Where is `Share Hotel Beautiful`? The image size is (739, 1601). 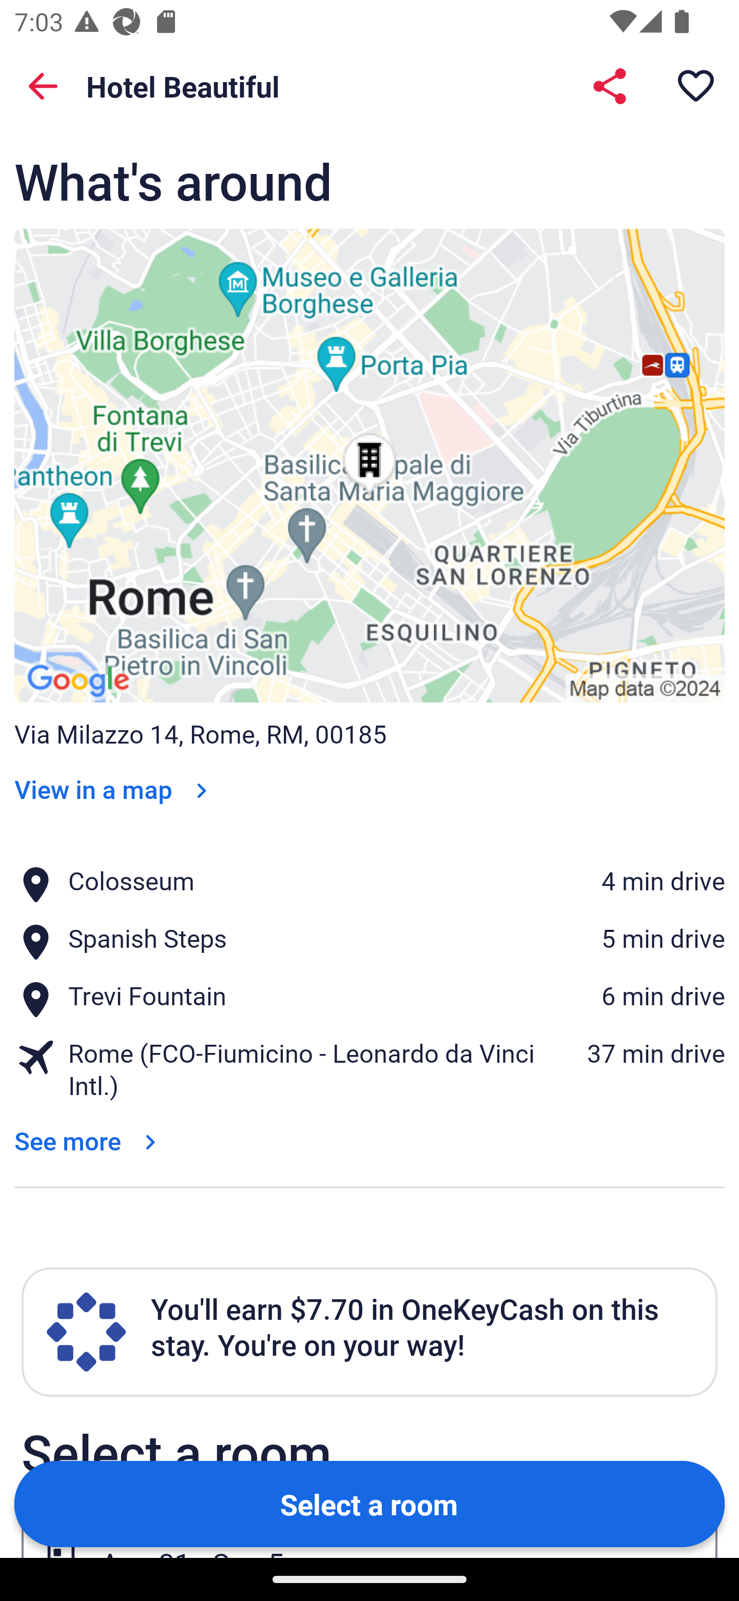 Share Hotel Beautiful is located at coordinates (610, 86).